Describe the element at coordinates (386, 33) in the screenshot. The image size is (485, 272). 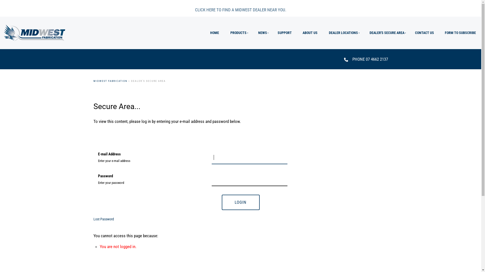
I see `DEALER'S SECURE AREA` at that location.